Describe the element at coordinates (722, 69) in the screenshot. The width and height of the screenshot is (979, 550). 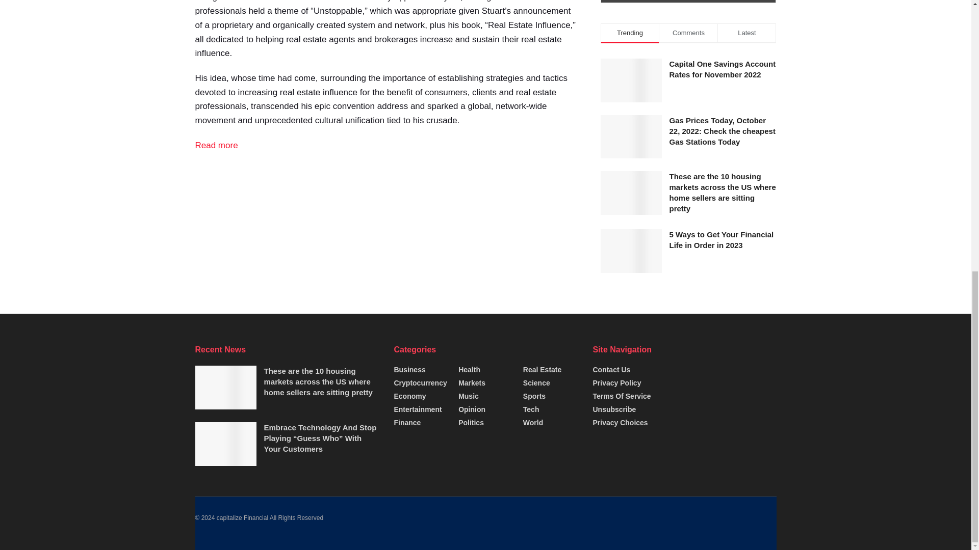
I see `Capital One Savings Account Rates for November 2022` at that location.